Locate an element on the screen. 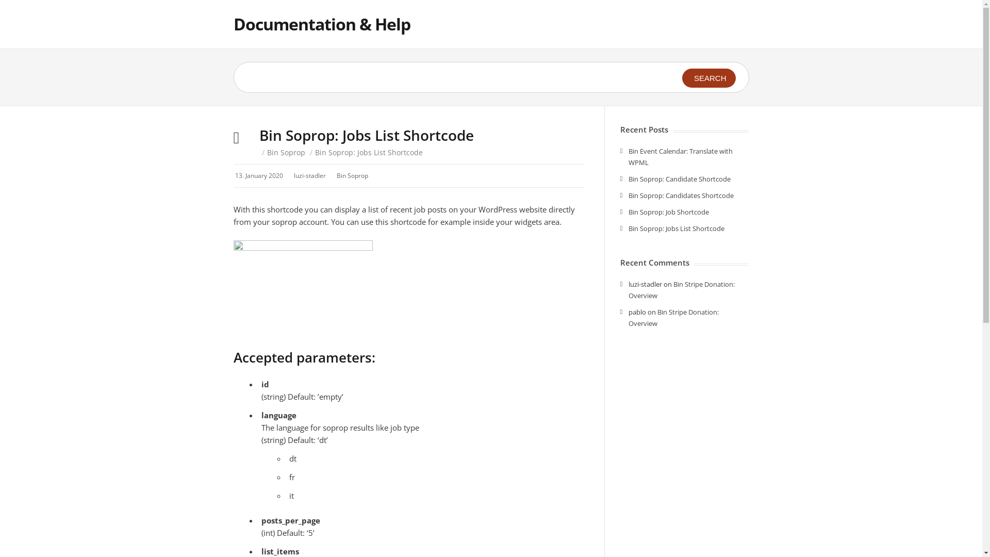 Image resolution: width=990 pixels, height=557 pixels. Bin Soprop: Candidates Shortcode is located at coordinates (681, 195).